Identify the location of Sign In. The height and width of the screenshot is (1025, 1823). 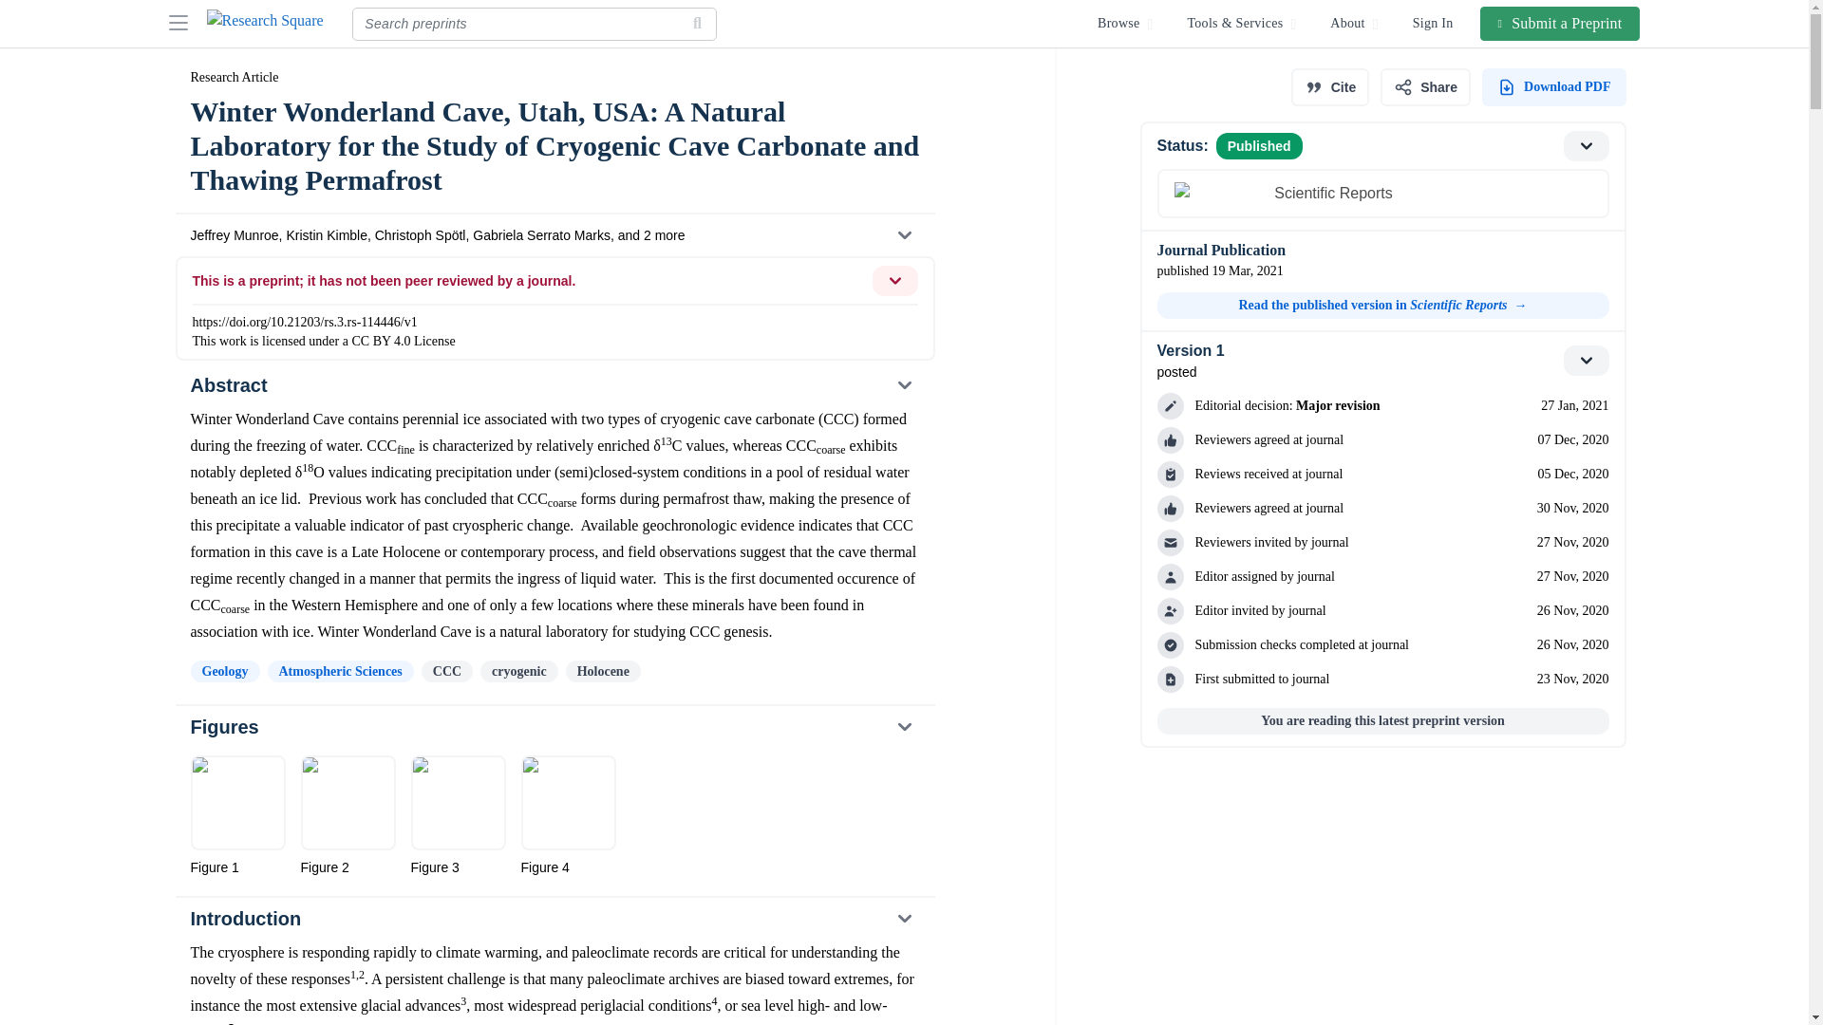
(1434, 23).